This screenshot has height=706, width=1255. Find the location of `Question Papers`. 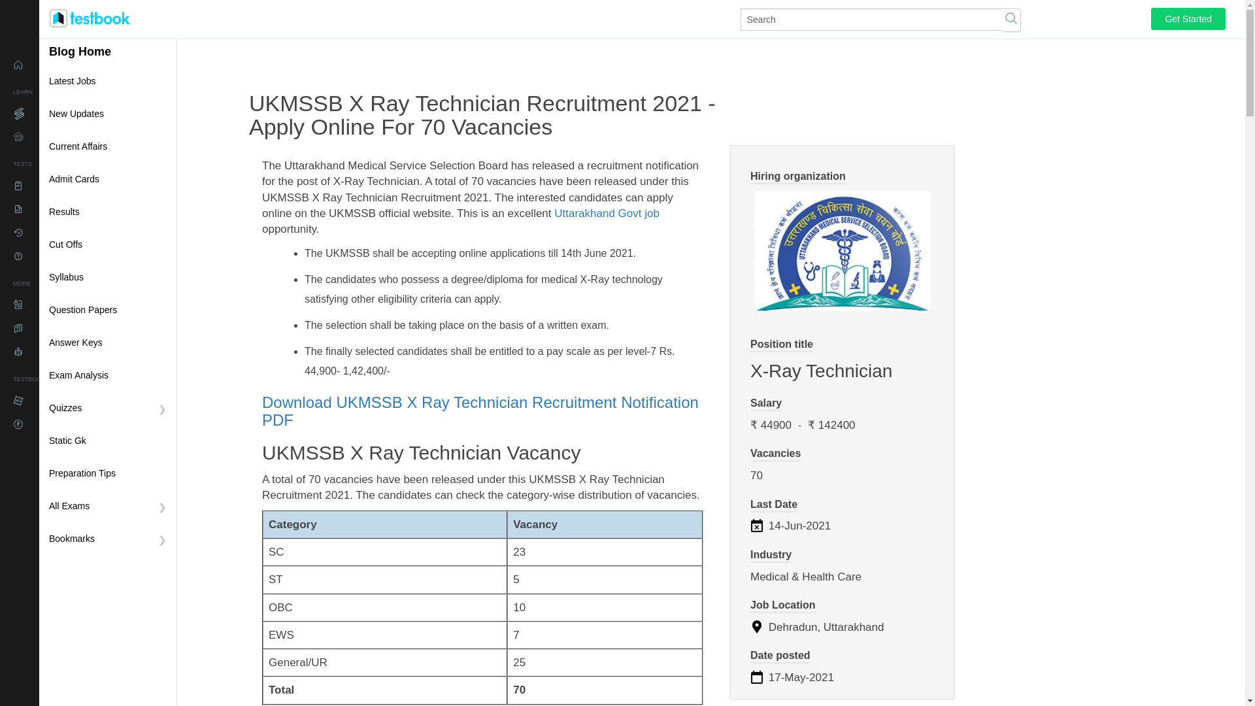

Question Papers is located at coordinates (107, 311).